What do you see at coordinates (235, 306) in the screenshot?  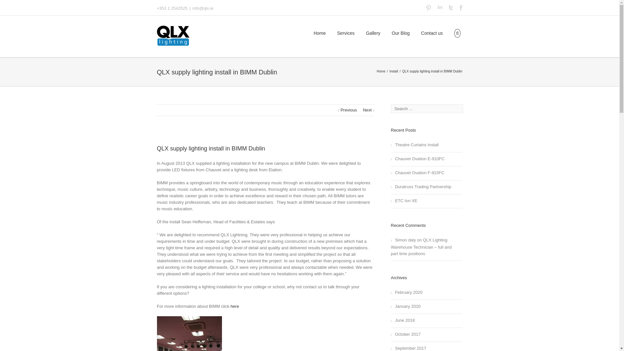 I see `BIMM` at bounding box center [235, 306].